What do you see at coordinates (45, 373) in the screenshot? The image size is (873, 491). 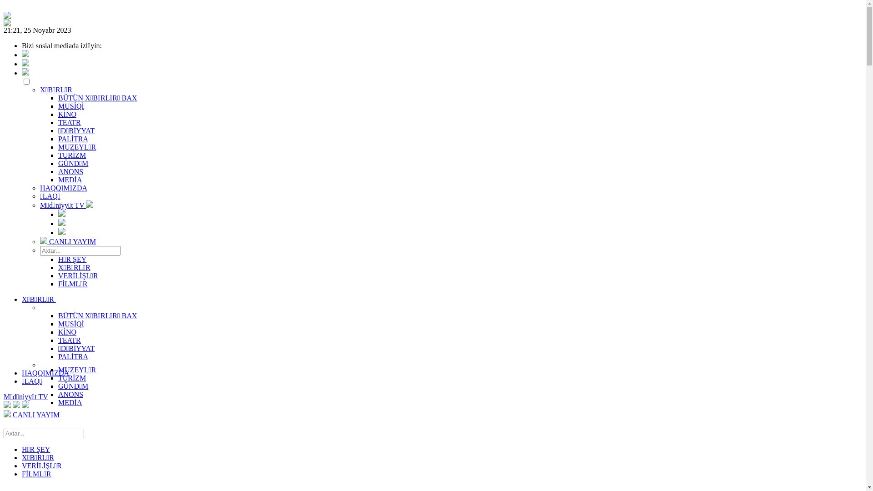 I see `HAQQIMIZDA` at bounding box center [45, 373].